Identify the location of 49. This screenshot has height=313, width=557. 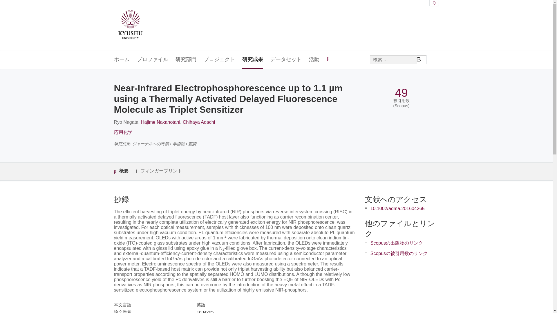
(401, 93).